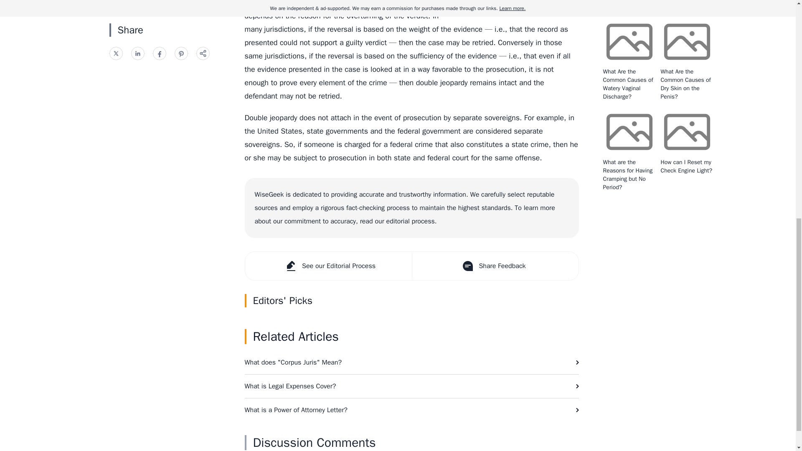 The image size is (802, 451). What do you see at coordinates (412, 386) in the screenshot?
I see `What is Legal Expenses Cover?` at bounding box center [412, 386].